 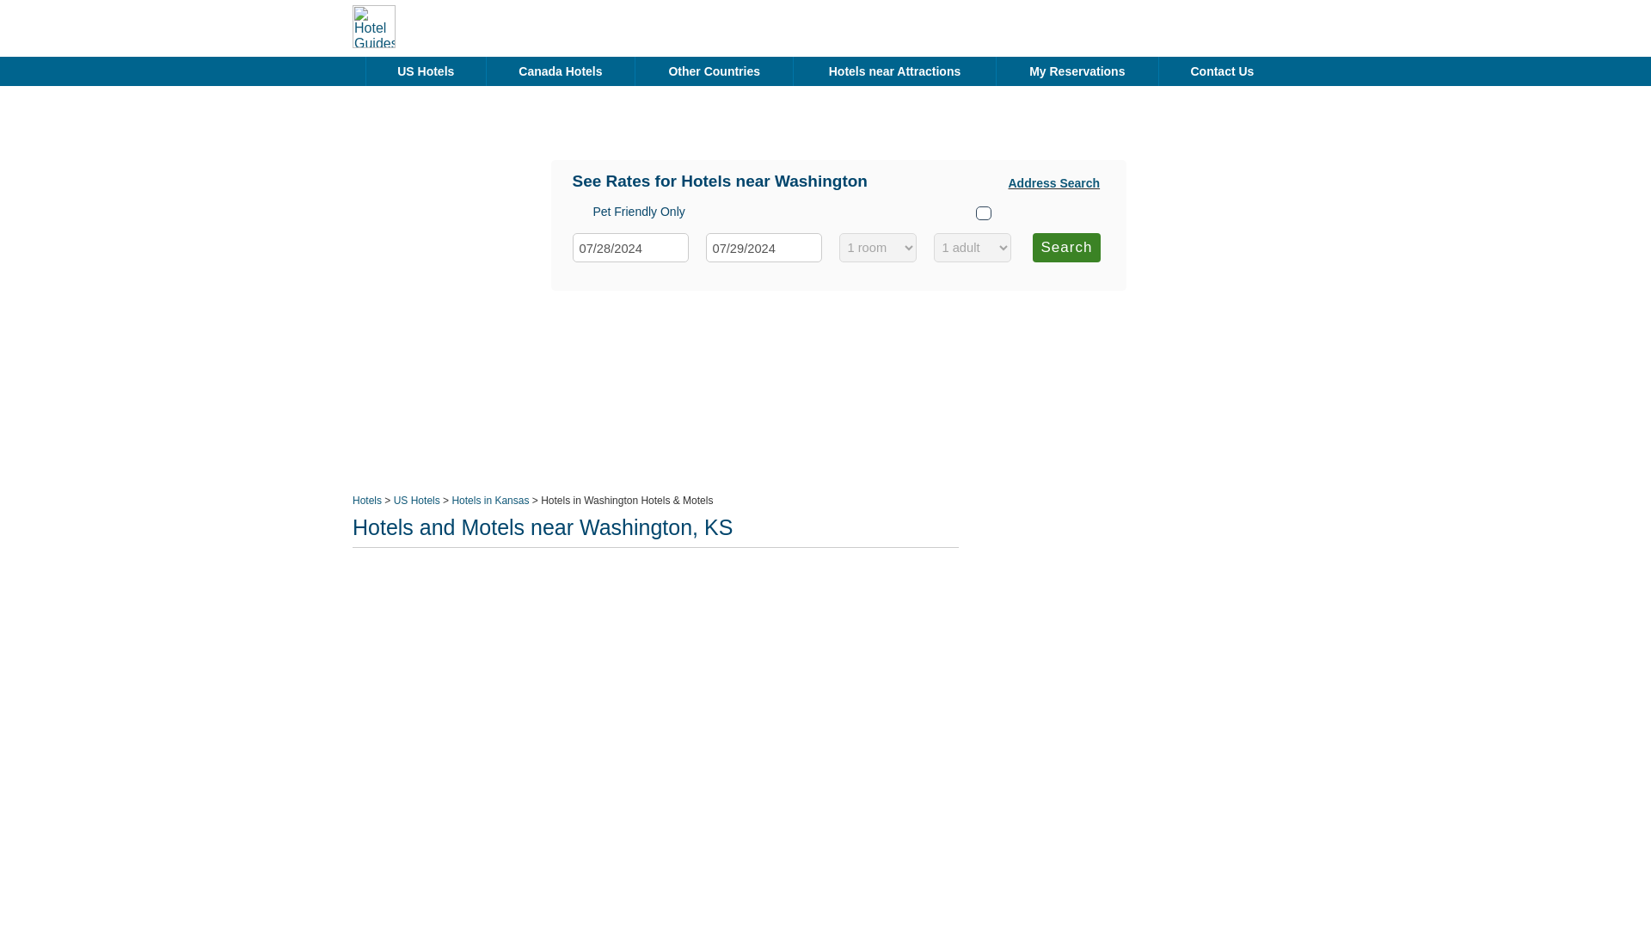 What do you see at coordinates (1066, 246) in the screenshot?
I see `Search` at bounding box center [1066, 246].